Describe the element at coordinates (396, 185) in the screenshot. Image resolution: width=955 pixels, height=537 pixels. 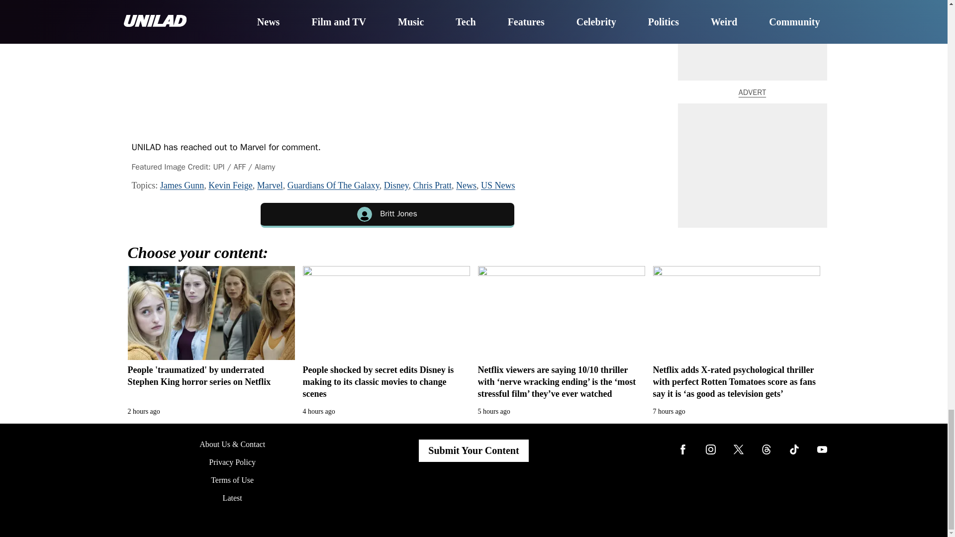
I see `Disney` at that location.